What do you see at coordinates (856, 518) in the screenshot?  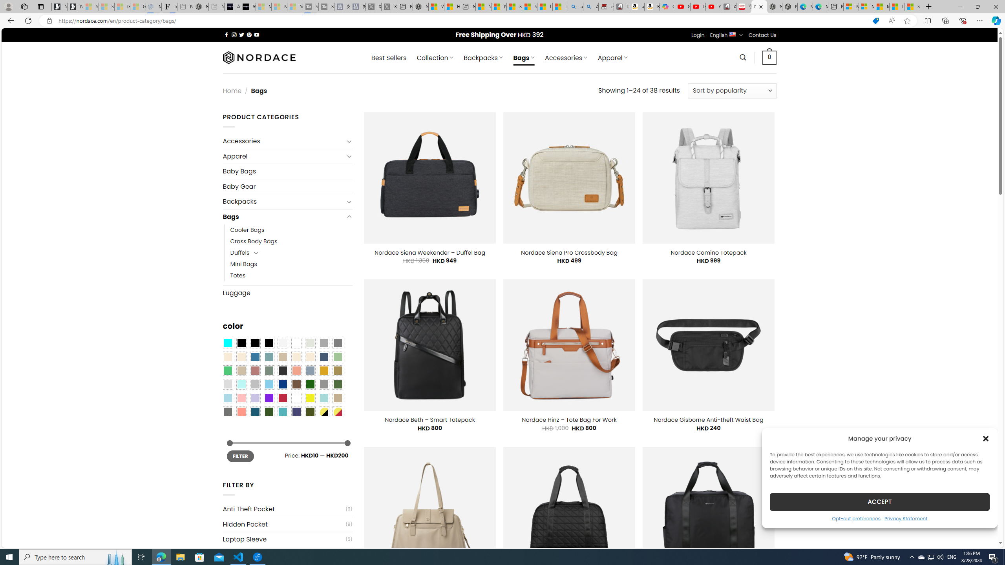 I see `Opt-out preferences` at bounding box center [856, 518].